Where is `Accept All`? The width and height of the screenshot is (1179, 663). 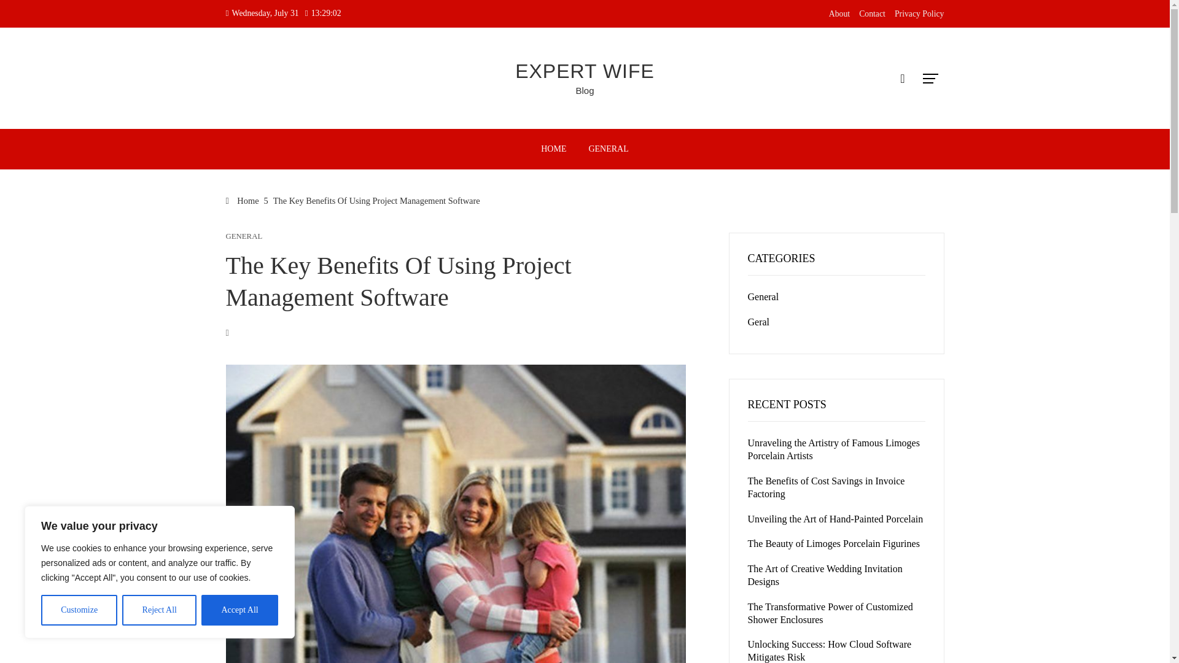 Accept All is located at coordinates (239, 610).